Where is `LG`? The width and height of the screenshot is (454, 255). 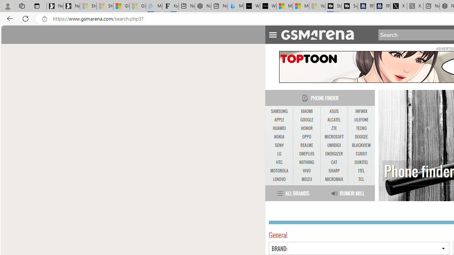
LG is located at coordinates (279, 154).